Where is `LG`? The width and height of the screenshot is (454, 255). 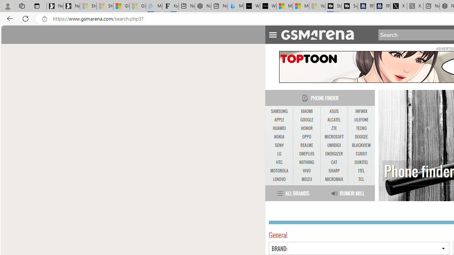
LG is located at coordinates (279, 154).